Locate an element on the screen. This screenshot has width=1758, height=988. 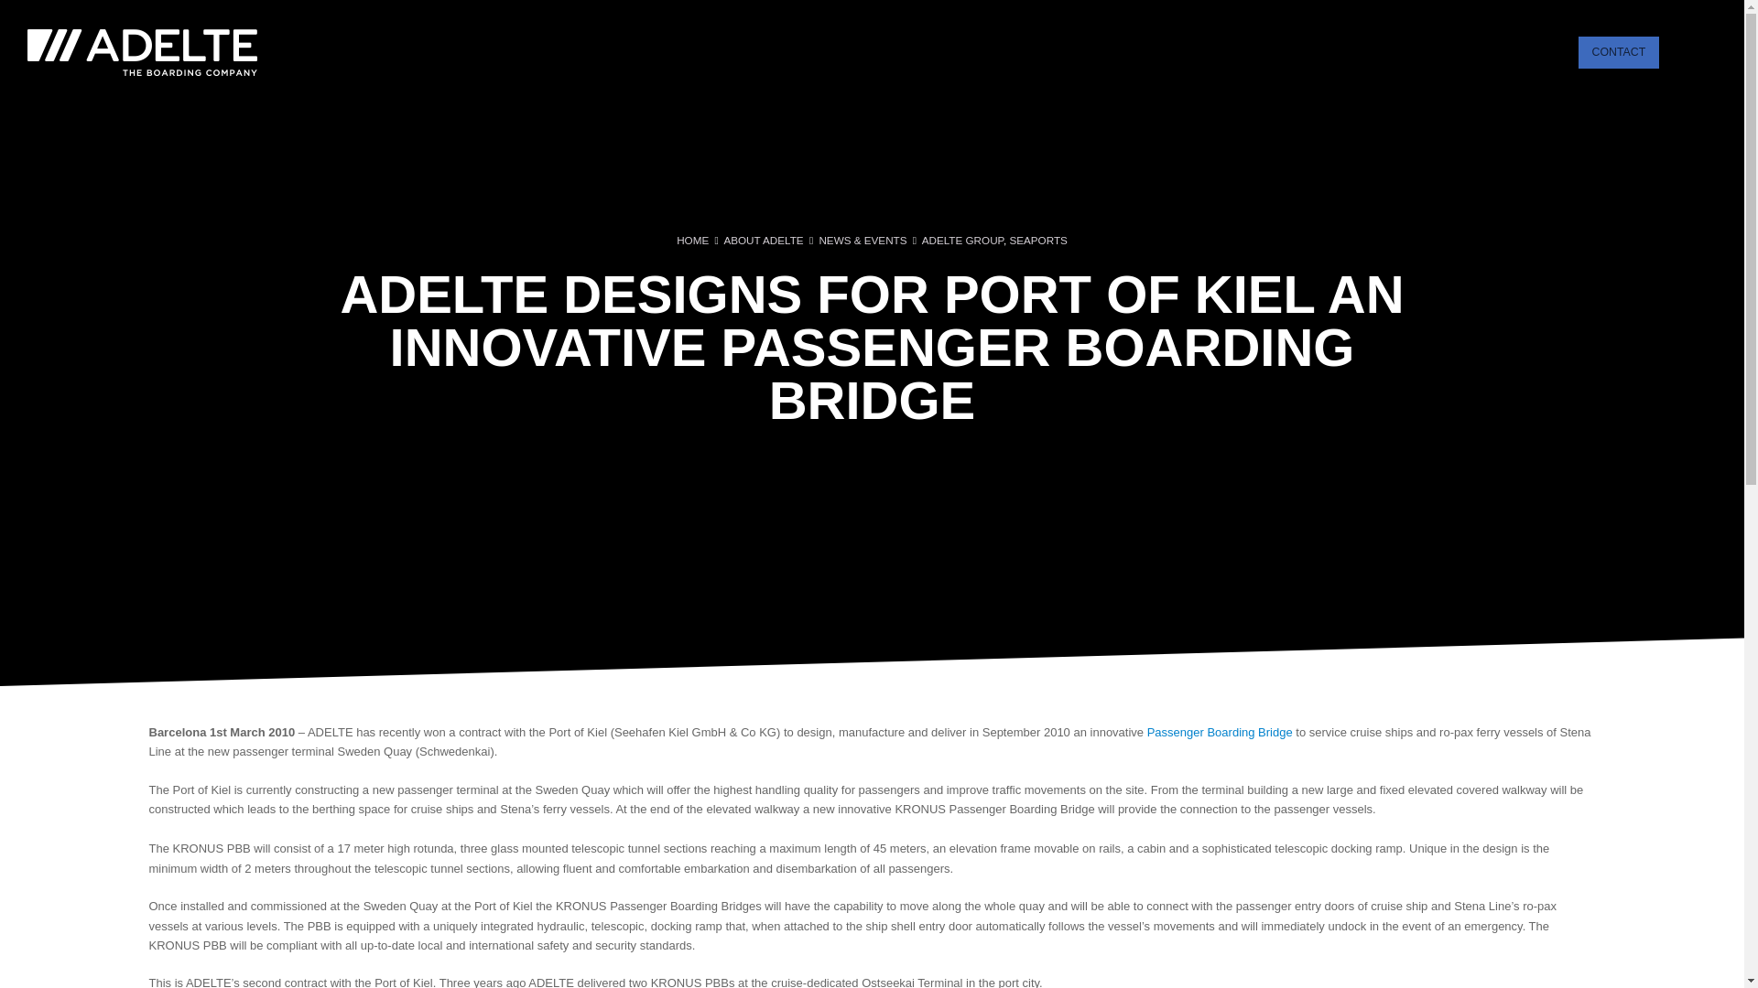
ABOUT ADELTE is located at coordinates (1513, 51).